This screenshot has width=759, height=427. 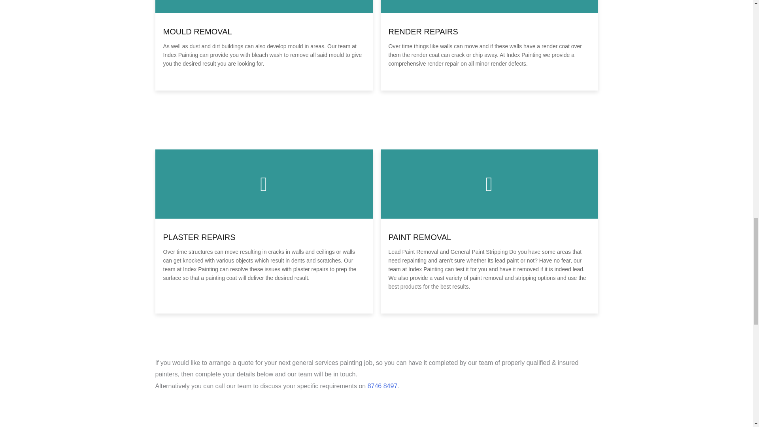 What do you see at coordinates (383, 386) in the screenshot?
I see `8746 8497` at bounding box center [383, 386].